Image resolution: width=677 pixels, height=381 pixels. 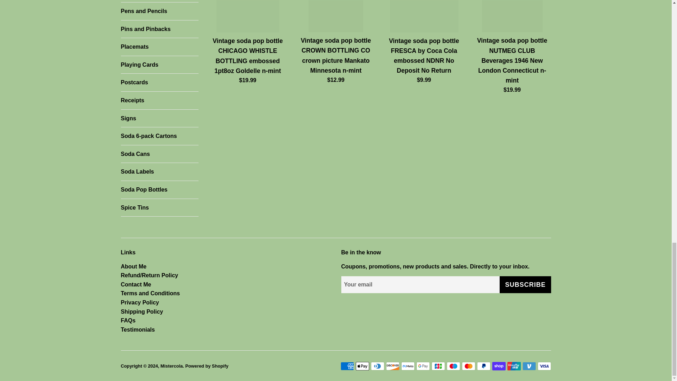 I want to click on JCB, so click(x=438, y=366).